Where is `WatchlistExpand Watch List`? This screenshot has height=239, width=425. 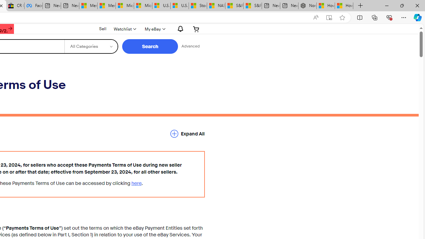 WatchlistExpand Watch List is located at coordinates (124, 29).